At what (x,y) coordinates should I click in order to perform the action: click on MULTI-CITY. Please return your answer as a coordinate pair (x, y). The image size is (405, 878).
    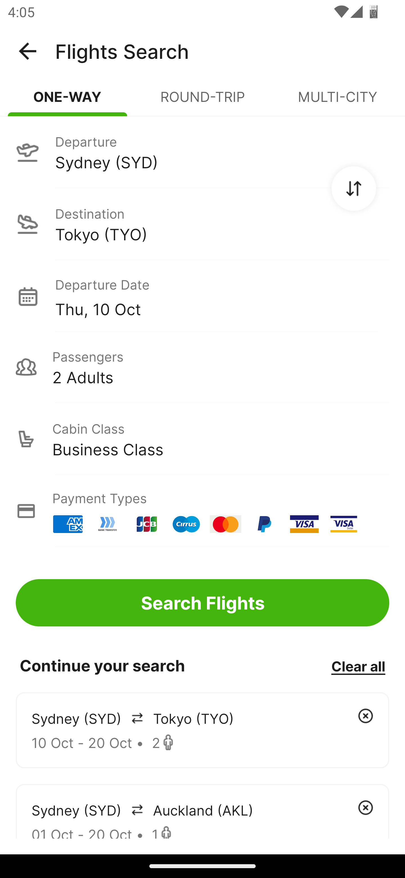
    Looking at the image, I should click on (337, 101).